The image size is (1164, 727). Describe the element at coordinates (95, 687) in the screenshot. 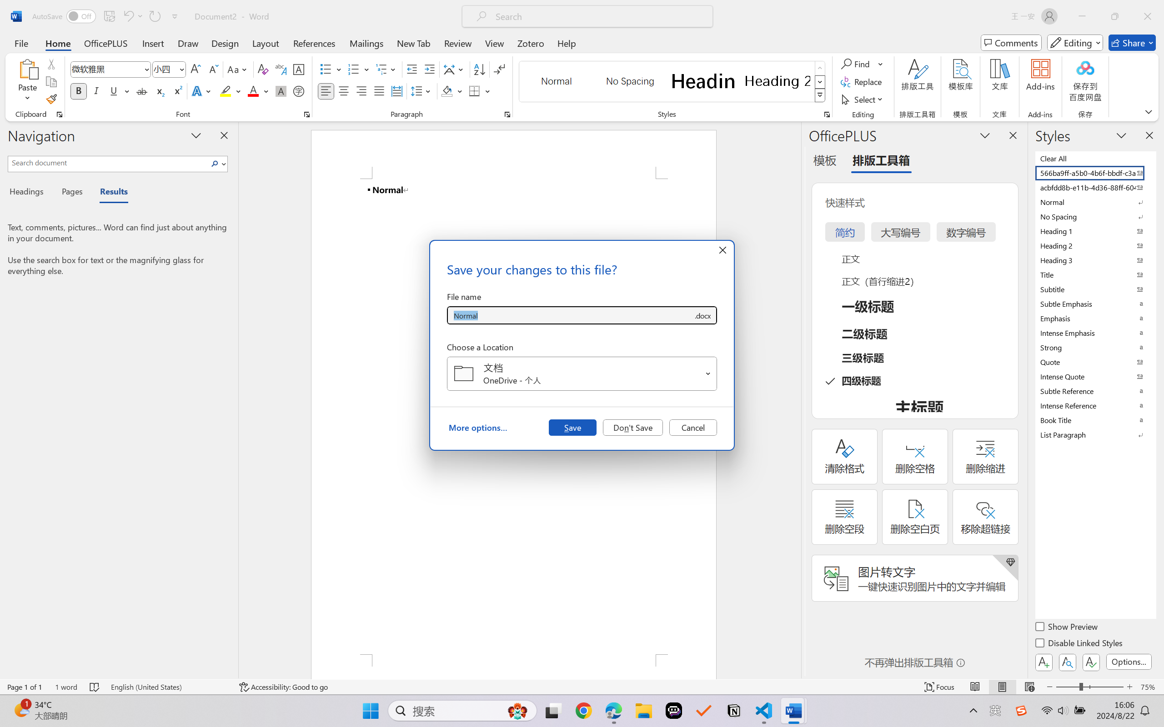

I see `Spelling and Grammar Check No Errors` at that location.